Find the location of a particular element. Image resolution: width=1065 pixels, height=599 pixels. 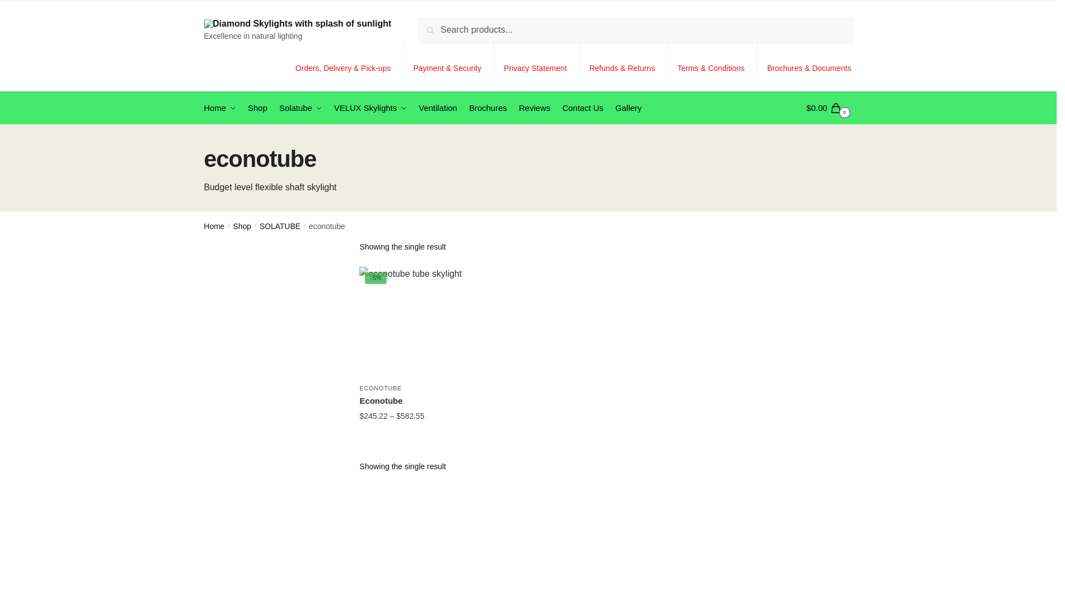

Orders, Delivery & Pick-ups is located at coordinates (343, 59).